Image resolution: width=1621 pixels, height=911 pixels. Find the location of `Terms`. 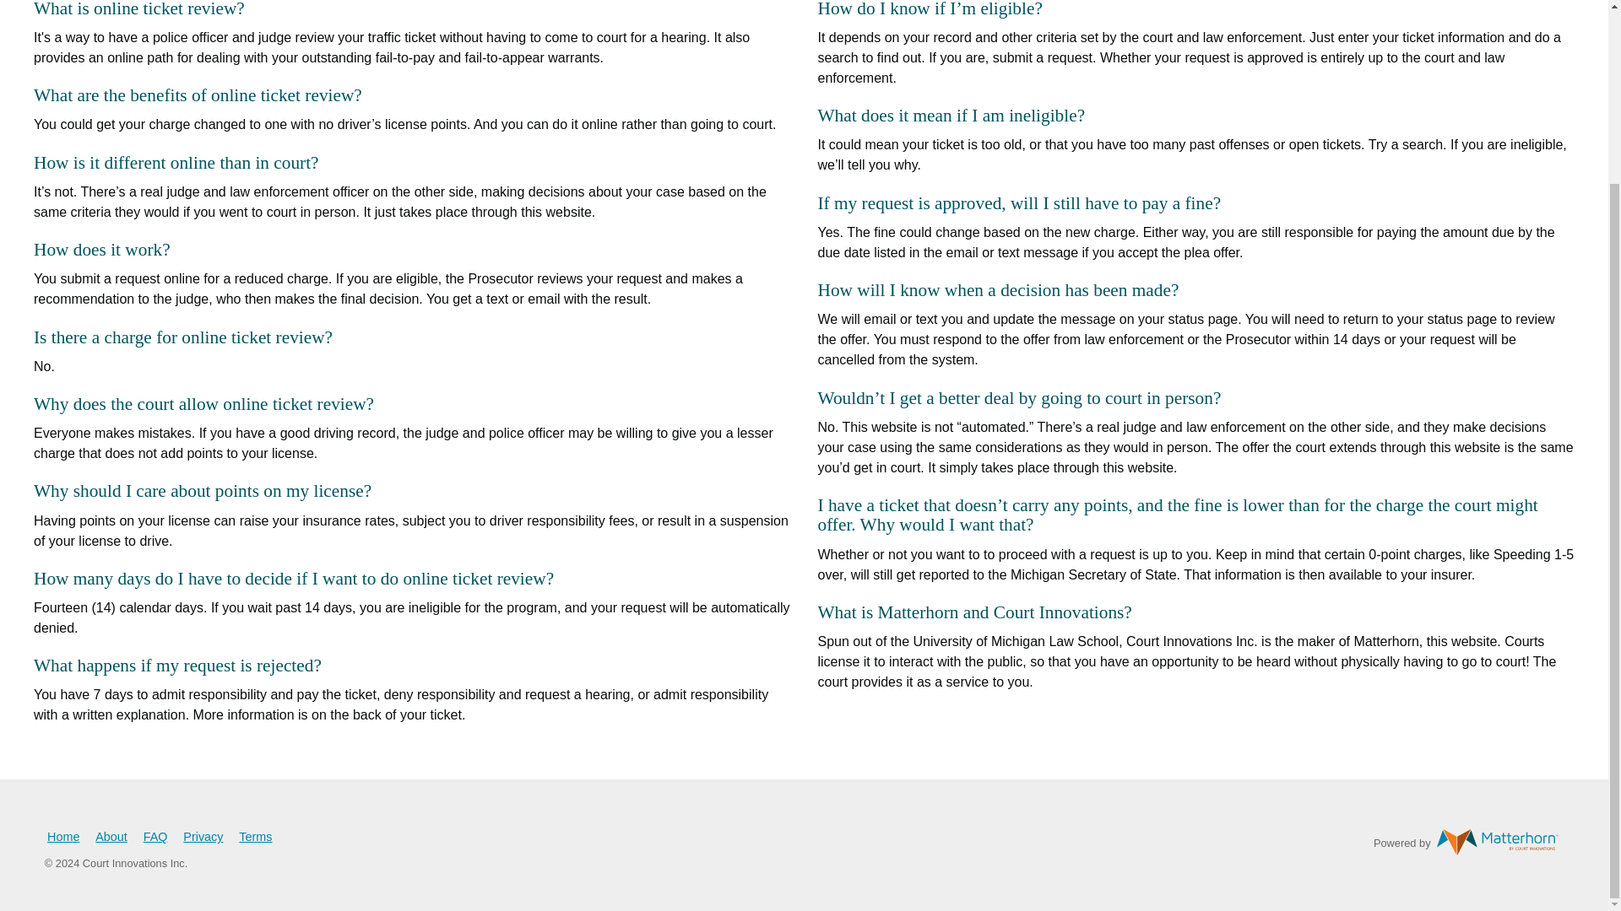

Terms is located at coordinates (255, 837).